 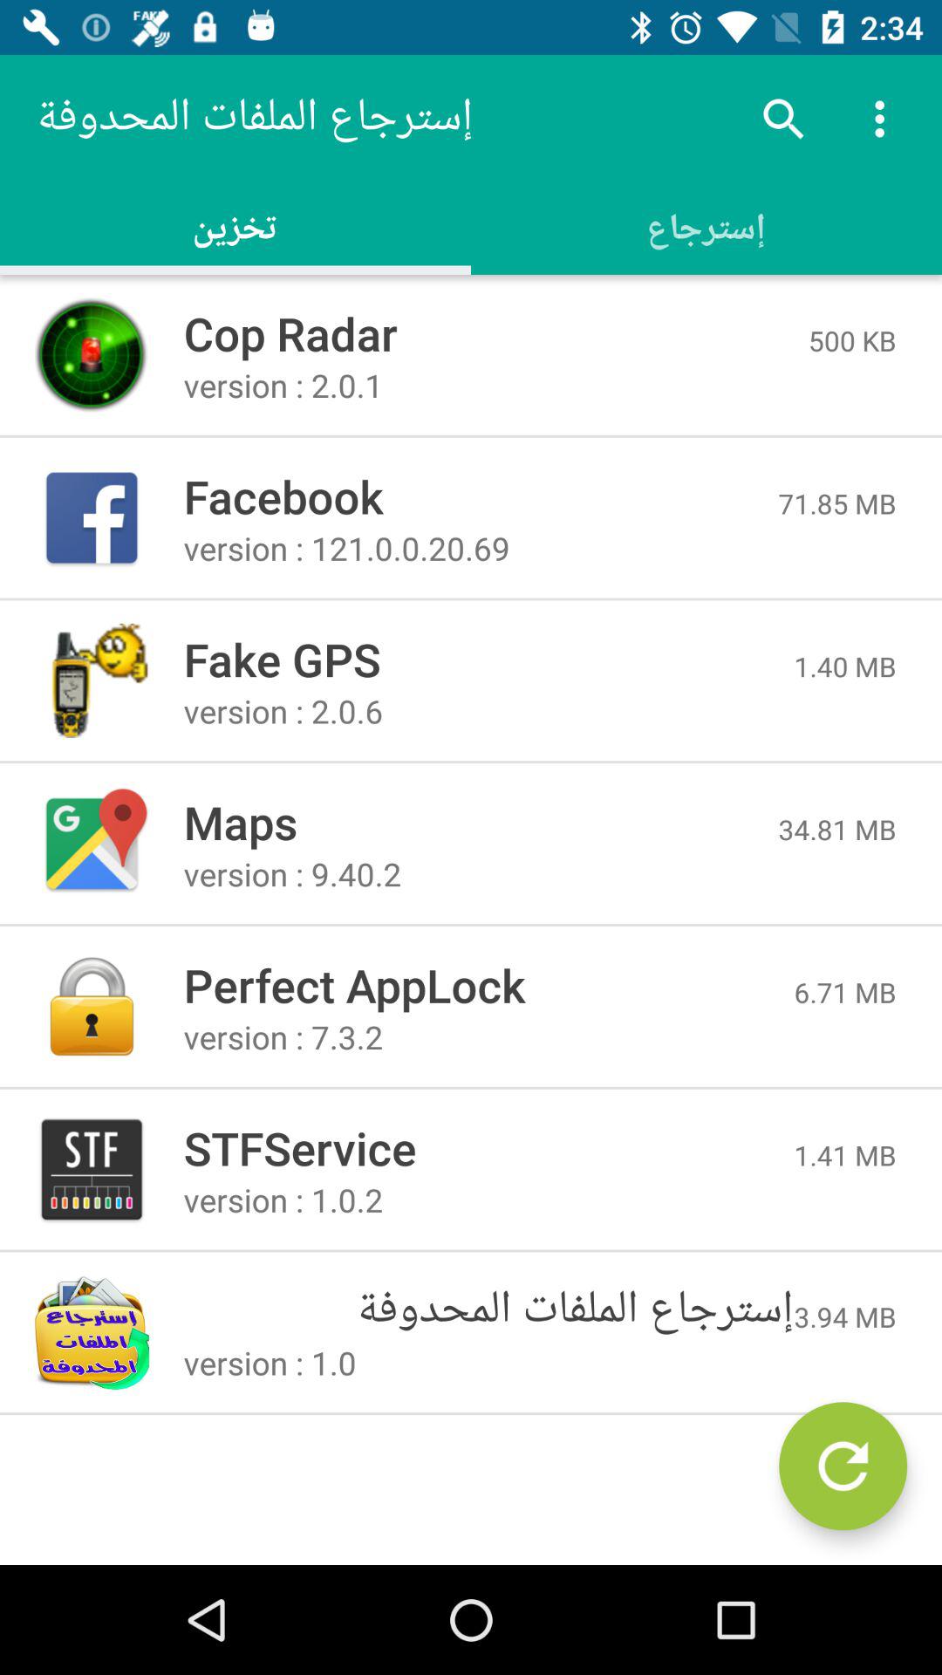 What do you see at coordinates (495, 333) in the screenshot?
I see `turn on the icon to the left of the 500 kb icon` at bounding box center [495, 333].